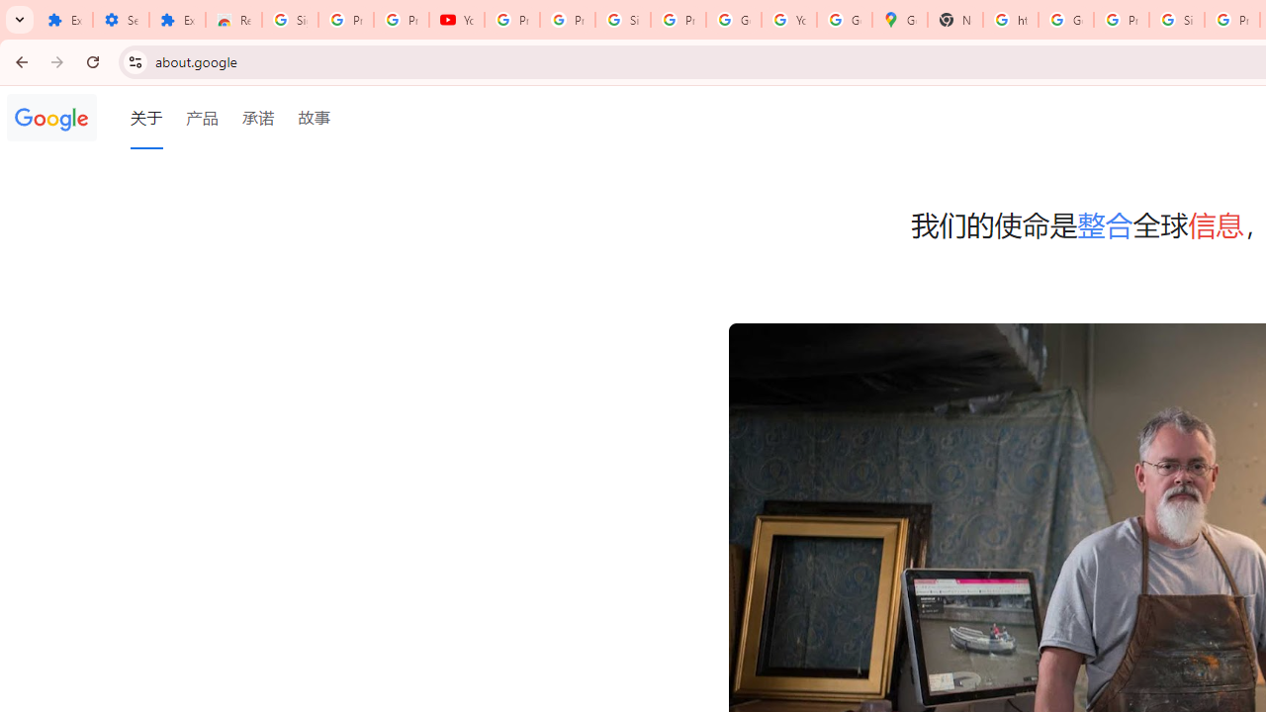 The height and width of the screenshot is (712, 1266). I want to click on Sign in - Google Accounts, so click(622, 20).